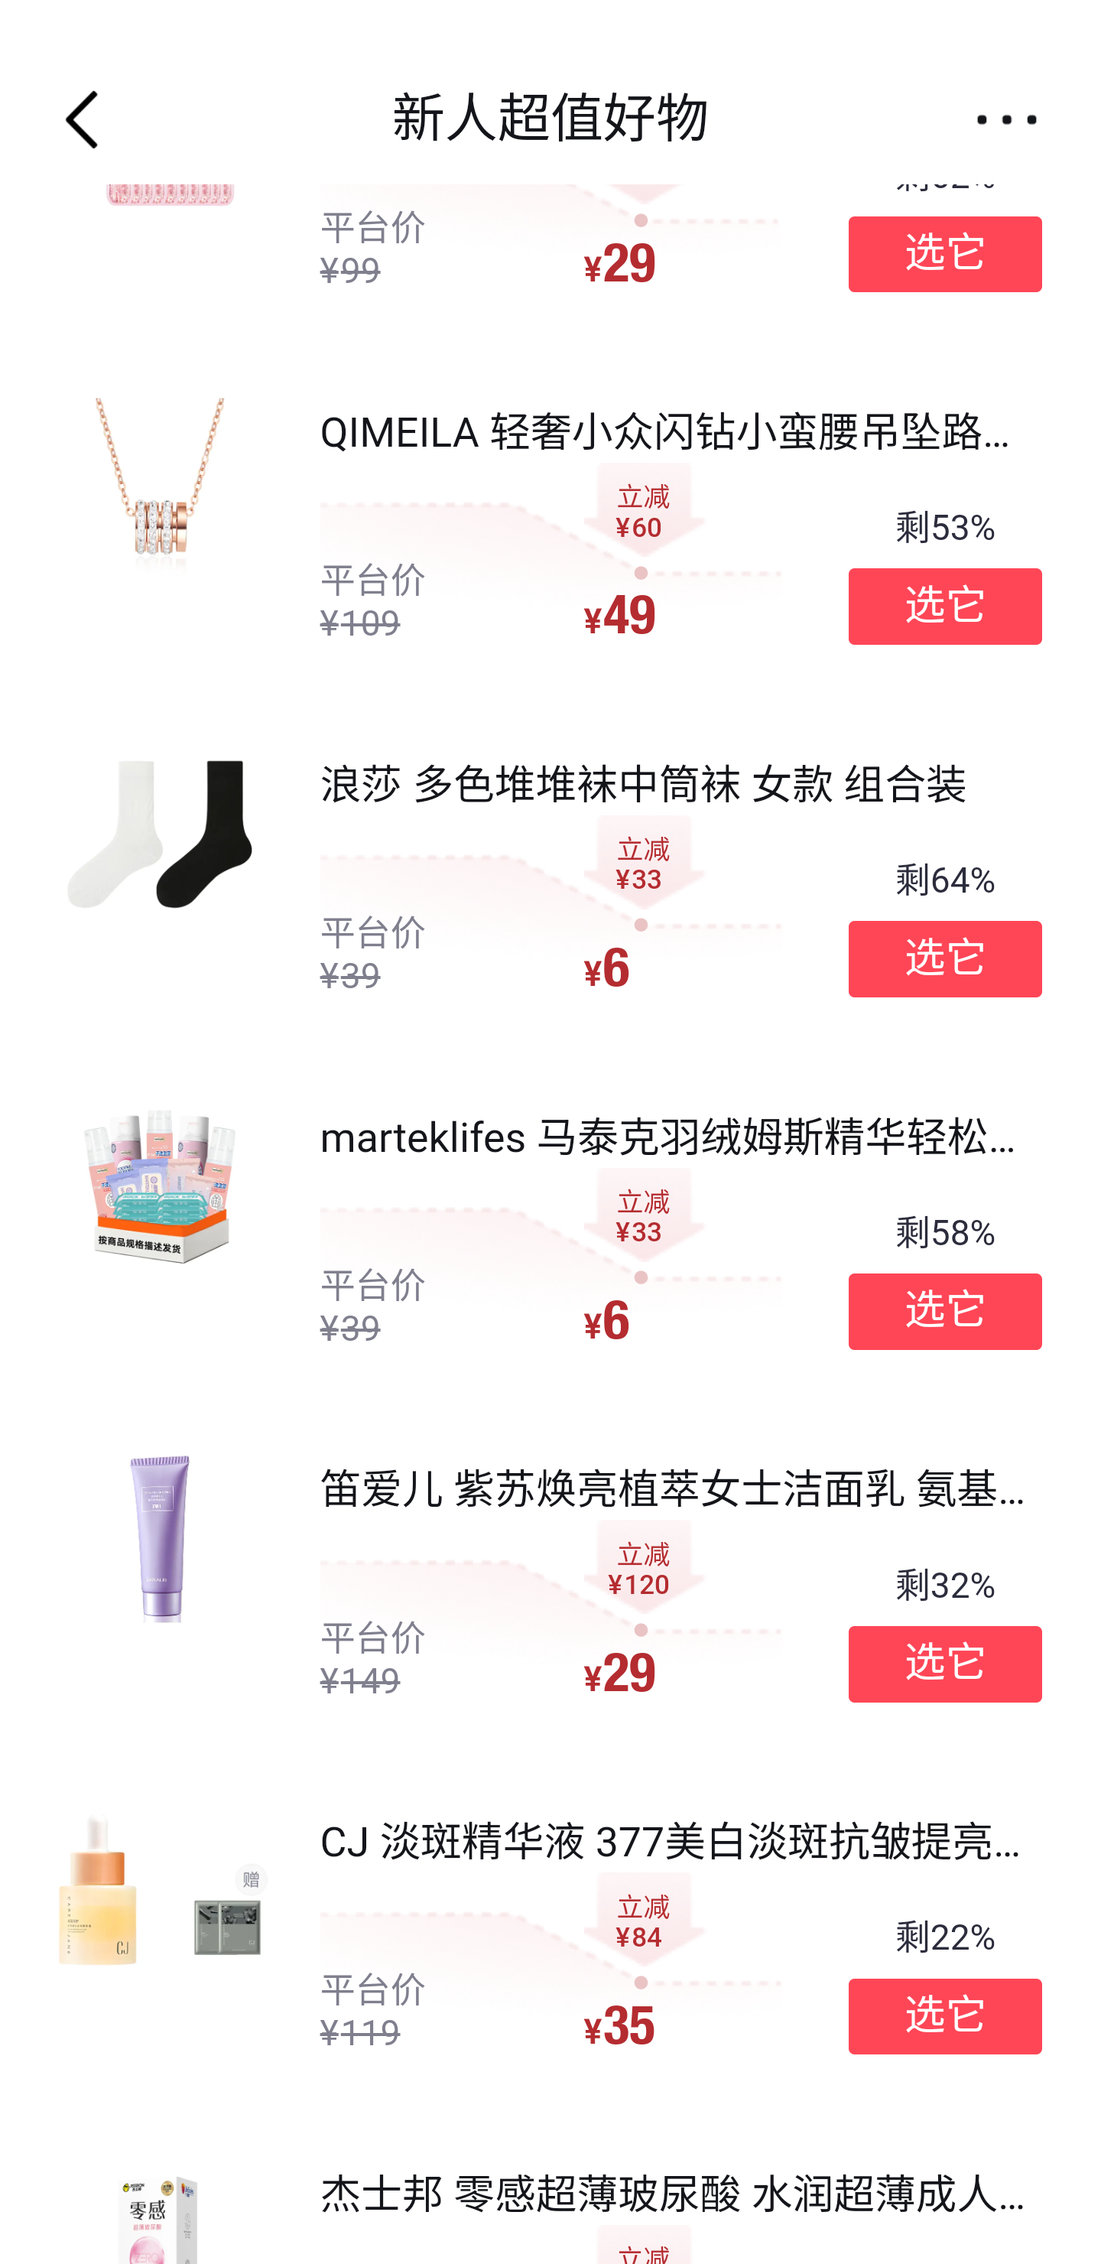 The height and width of the screenshot is (2264, 1101). What do you see at coordinates (945, 607) in the screenshot?
I see `选它` at bounding box center [945, 607].